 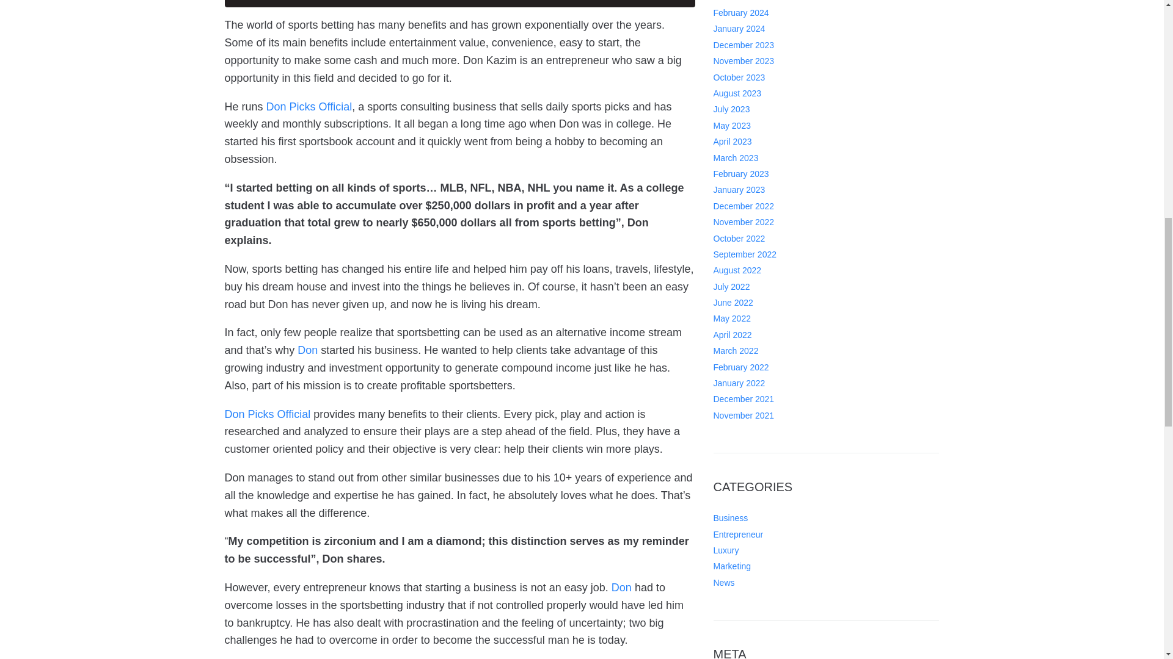 I want to click on January 2024, so click(x=739, y=28).